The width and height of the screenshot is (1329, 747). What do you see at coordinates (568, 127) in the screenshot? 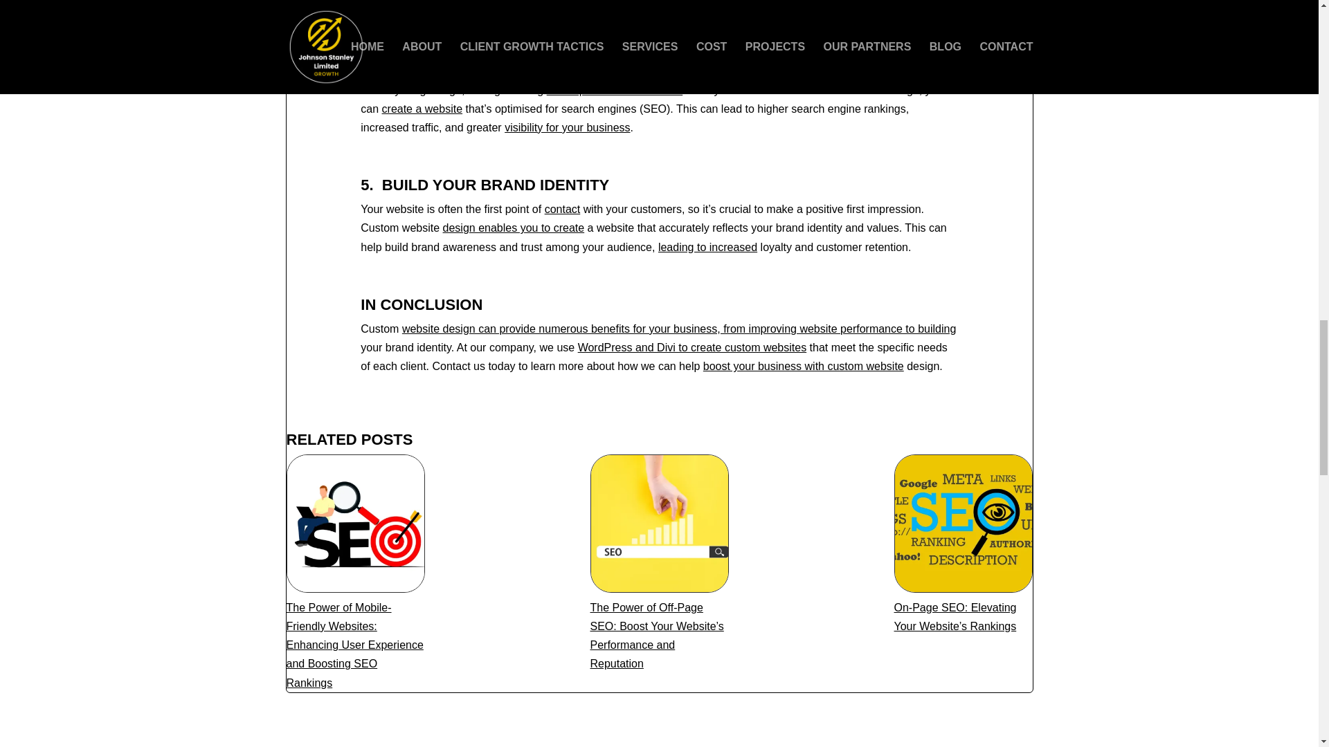
I see `visibility for your business` at bounding box center [568, 127].